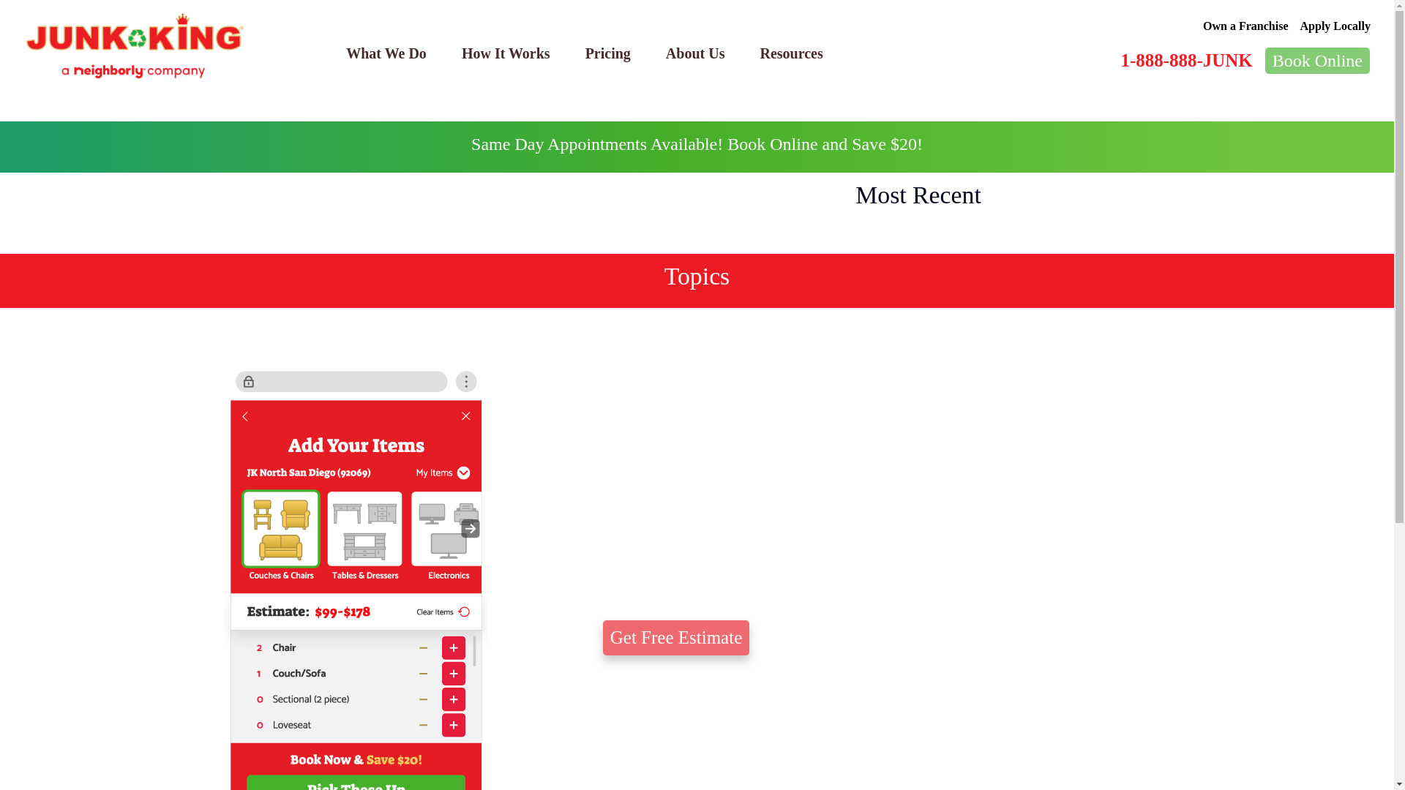 The width and height of the screenshot is (1405, 790). What do you see at coordinates (505, 53) in the screenshot?
I see `How It Works` at bounding box center [505, 53].